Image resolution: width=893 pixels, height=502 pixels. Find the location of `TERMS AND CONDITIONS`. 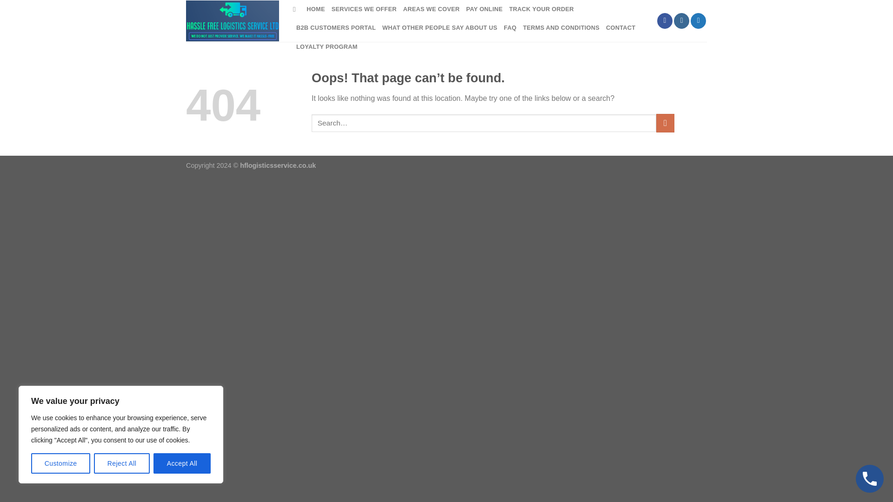

TERMS AND CONDITIONS is located at coordinates (561, 27).